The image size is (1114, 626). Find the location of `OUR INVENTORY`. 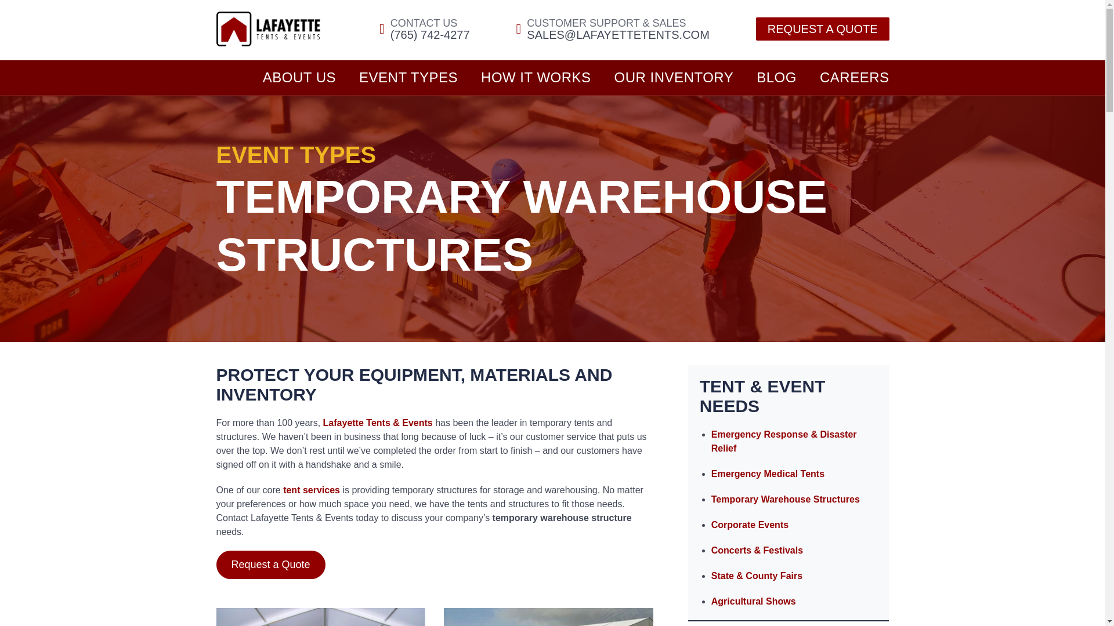

OUR INVENTORY is located at coordinates (674, 78).